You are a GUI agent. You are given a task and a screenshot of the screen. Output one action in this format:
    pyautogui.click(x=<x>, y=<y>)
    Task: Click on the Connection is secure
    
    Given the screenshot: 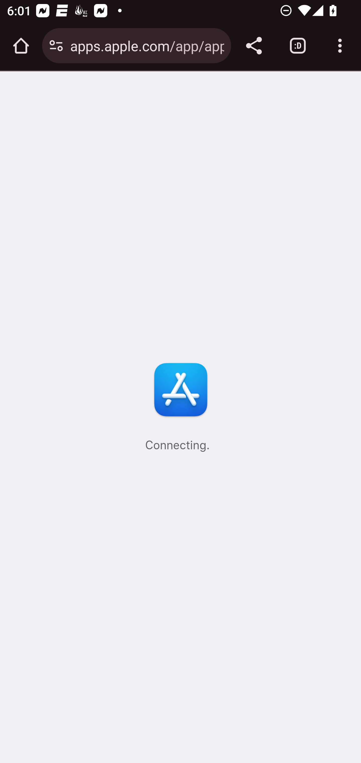 What is the action you would take?
    pyautogui.click(x=56, y=46)
    